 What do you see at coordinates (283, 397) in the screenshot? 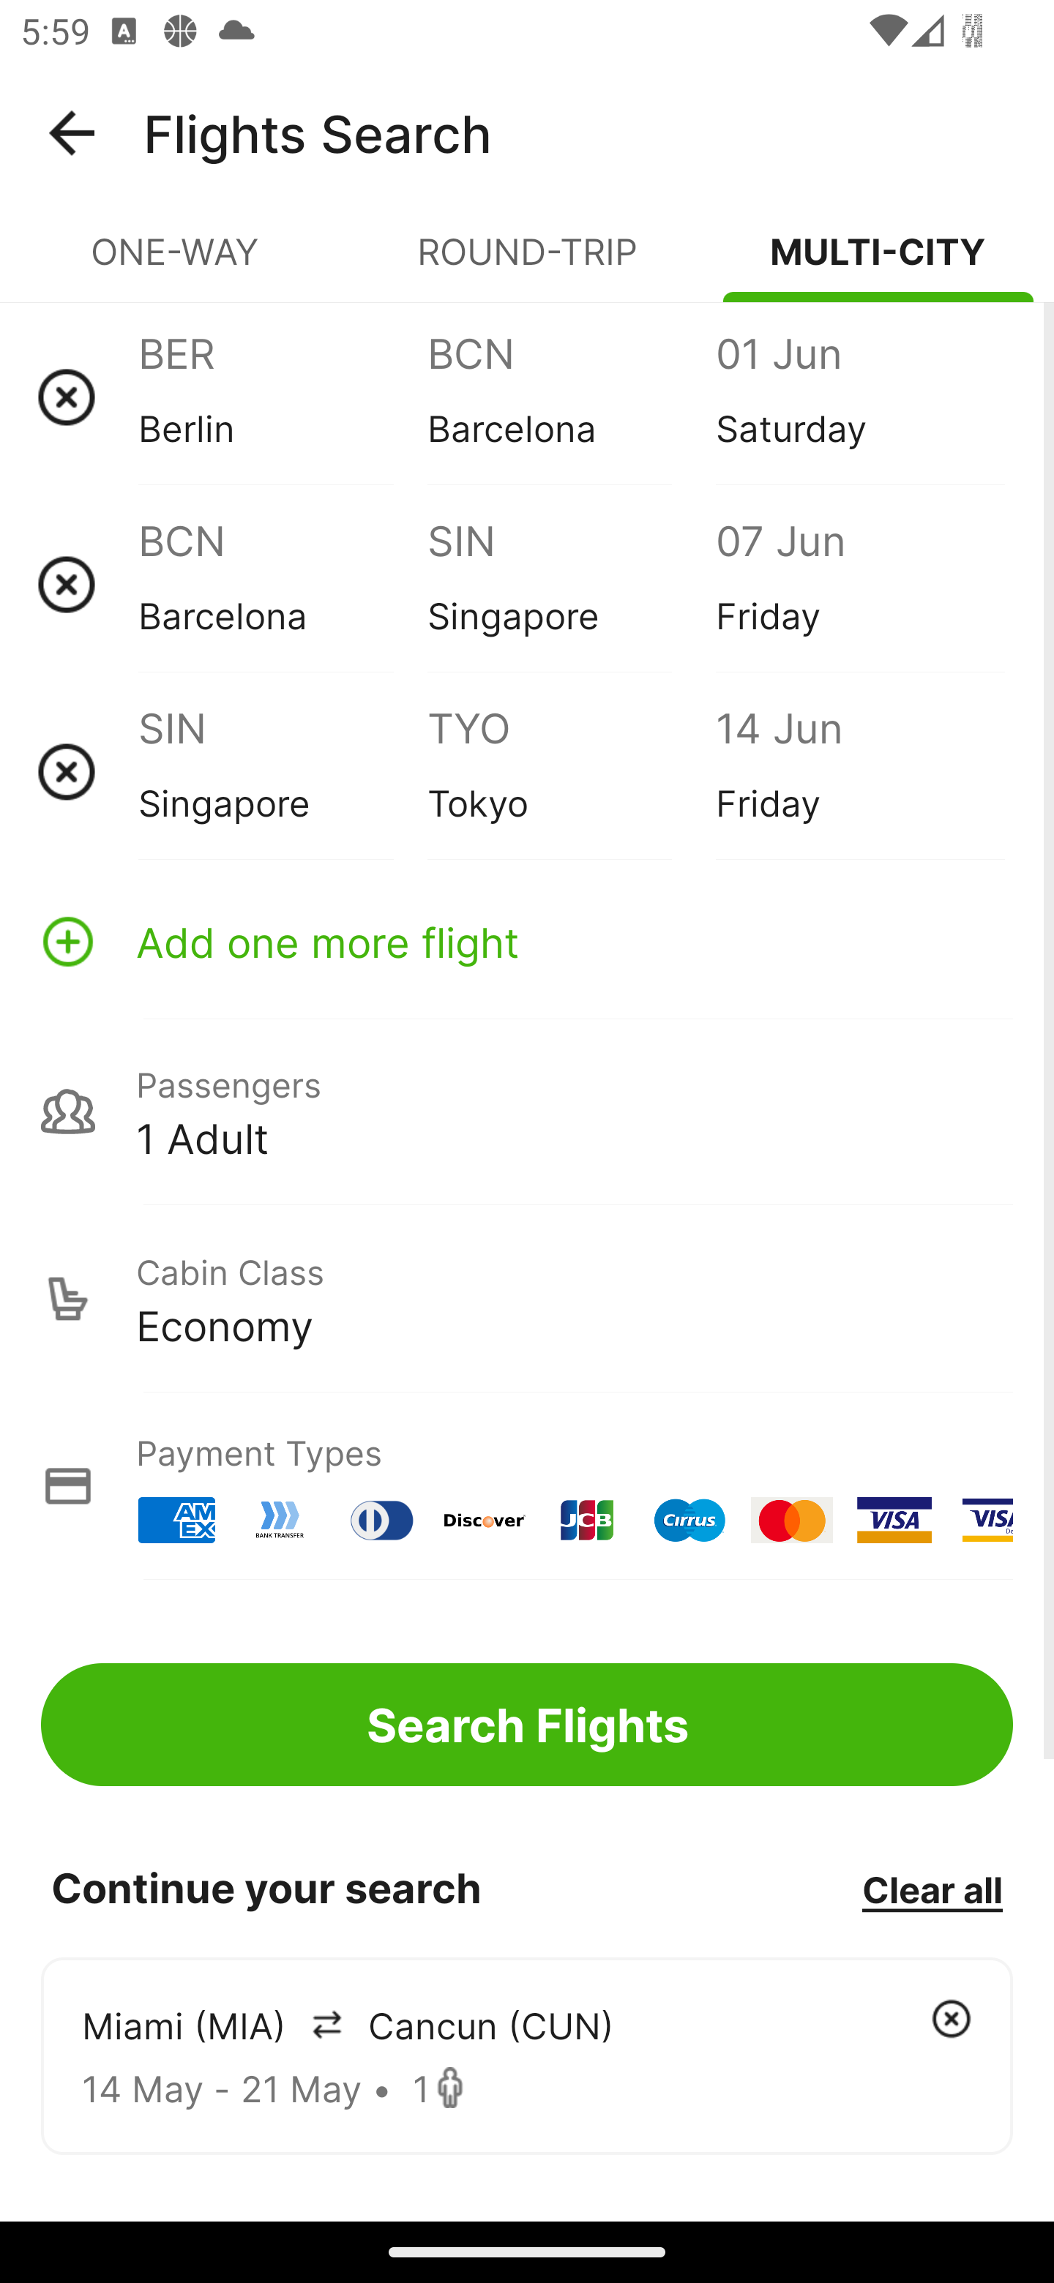
I see `BER Berlin` at bounding box center [283, 397].